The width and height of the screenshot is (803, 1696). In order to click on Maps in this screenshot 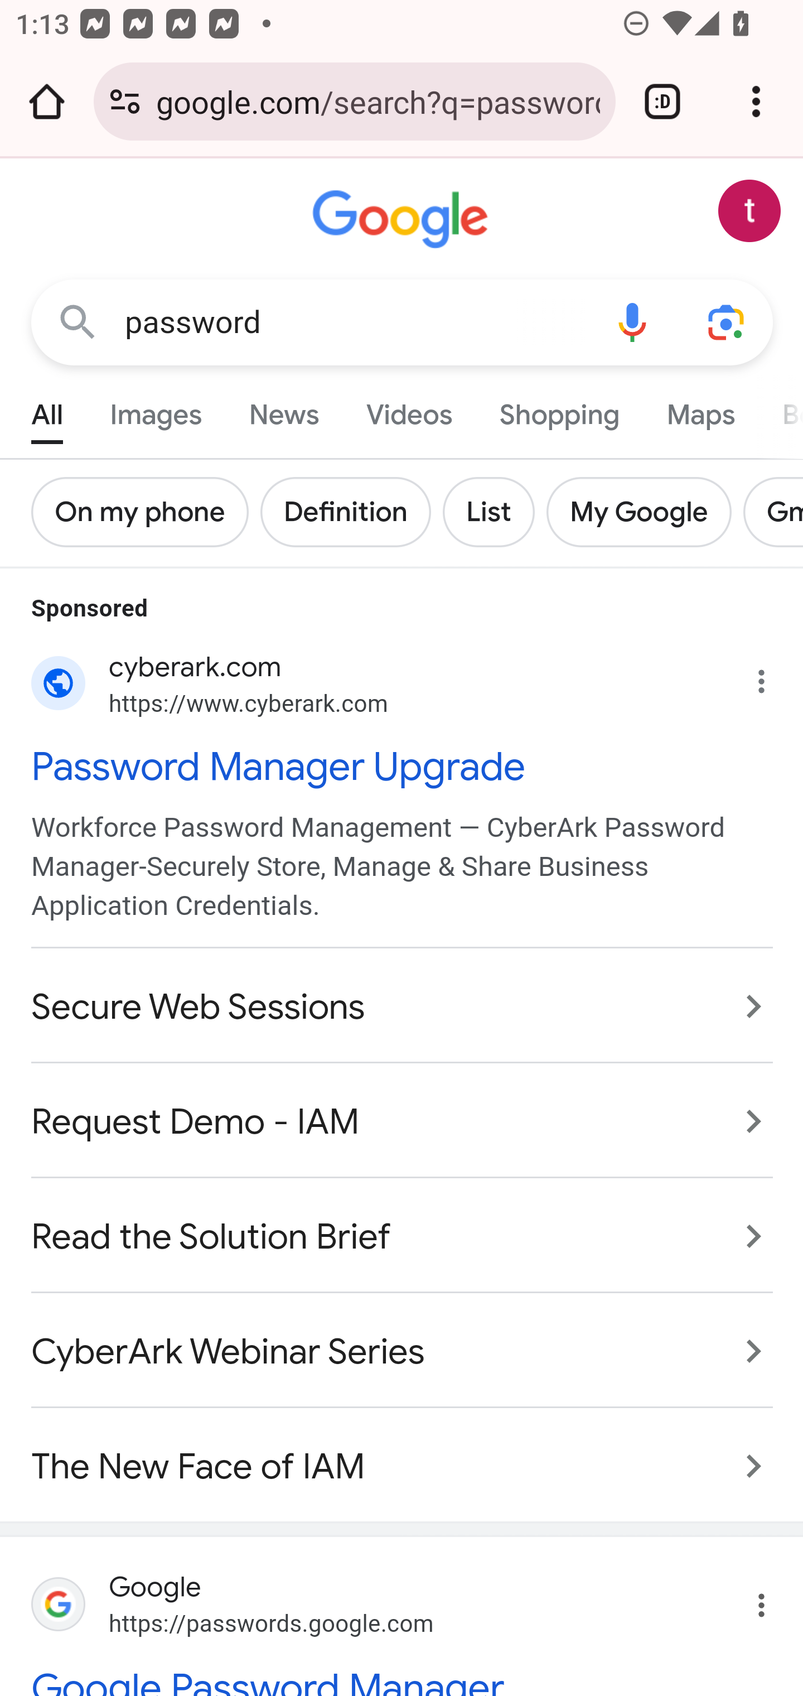, I will do `click(700, 409)`.